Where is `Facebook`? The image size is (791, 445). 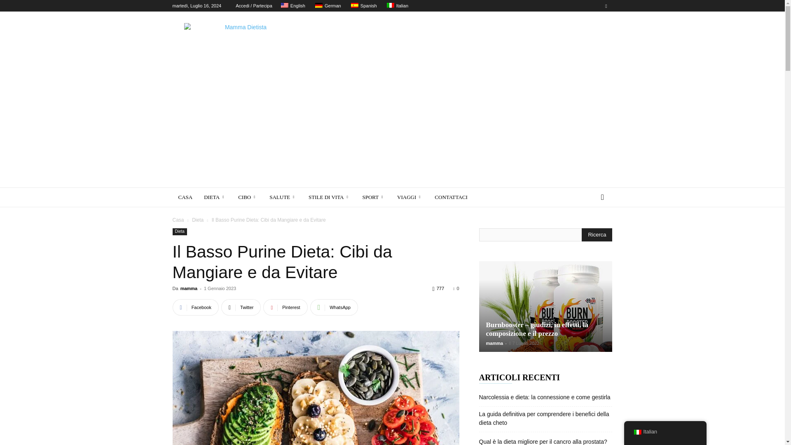
Facebook is located at coordinates (606, 6).